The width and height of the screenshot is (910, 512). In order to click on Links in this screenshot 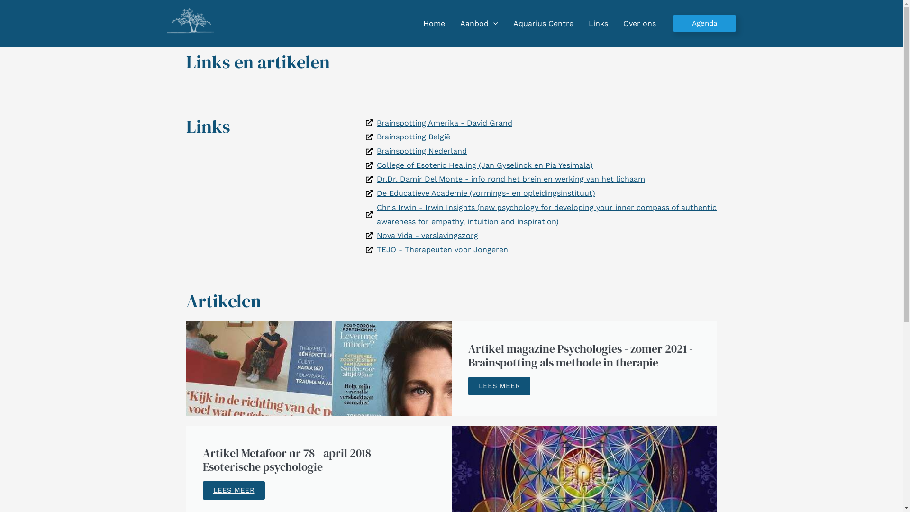, I will do `click(598, 23)`.